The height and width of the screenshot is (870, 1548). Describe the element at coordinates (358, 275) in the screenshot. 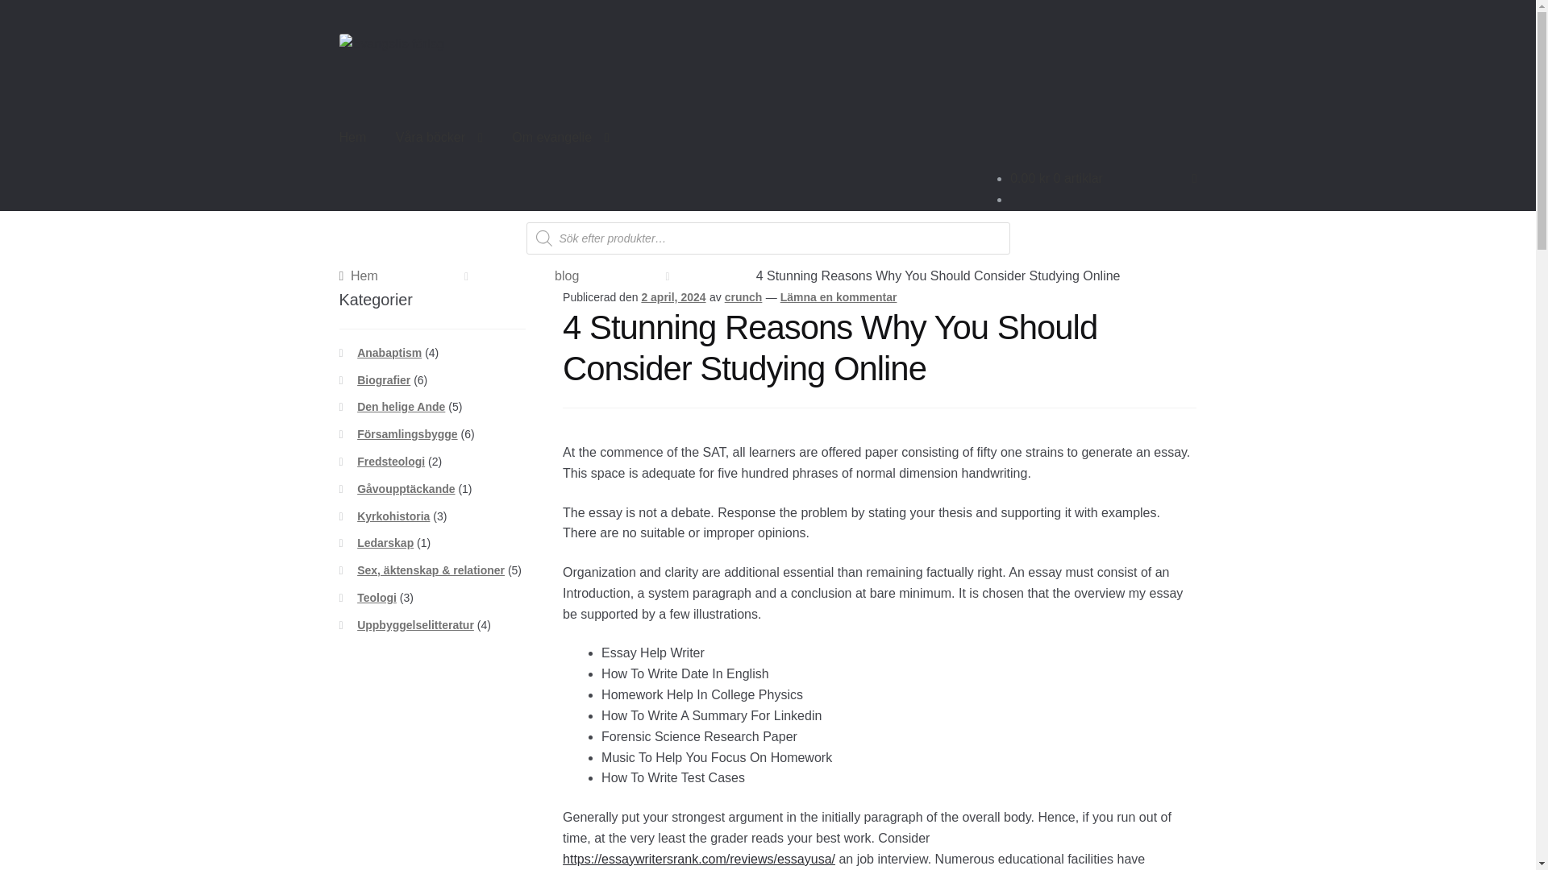

I see `Hem` at that location.